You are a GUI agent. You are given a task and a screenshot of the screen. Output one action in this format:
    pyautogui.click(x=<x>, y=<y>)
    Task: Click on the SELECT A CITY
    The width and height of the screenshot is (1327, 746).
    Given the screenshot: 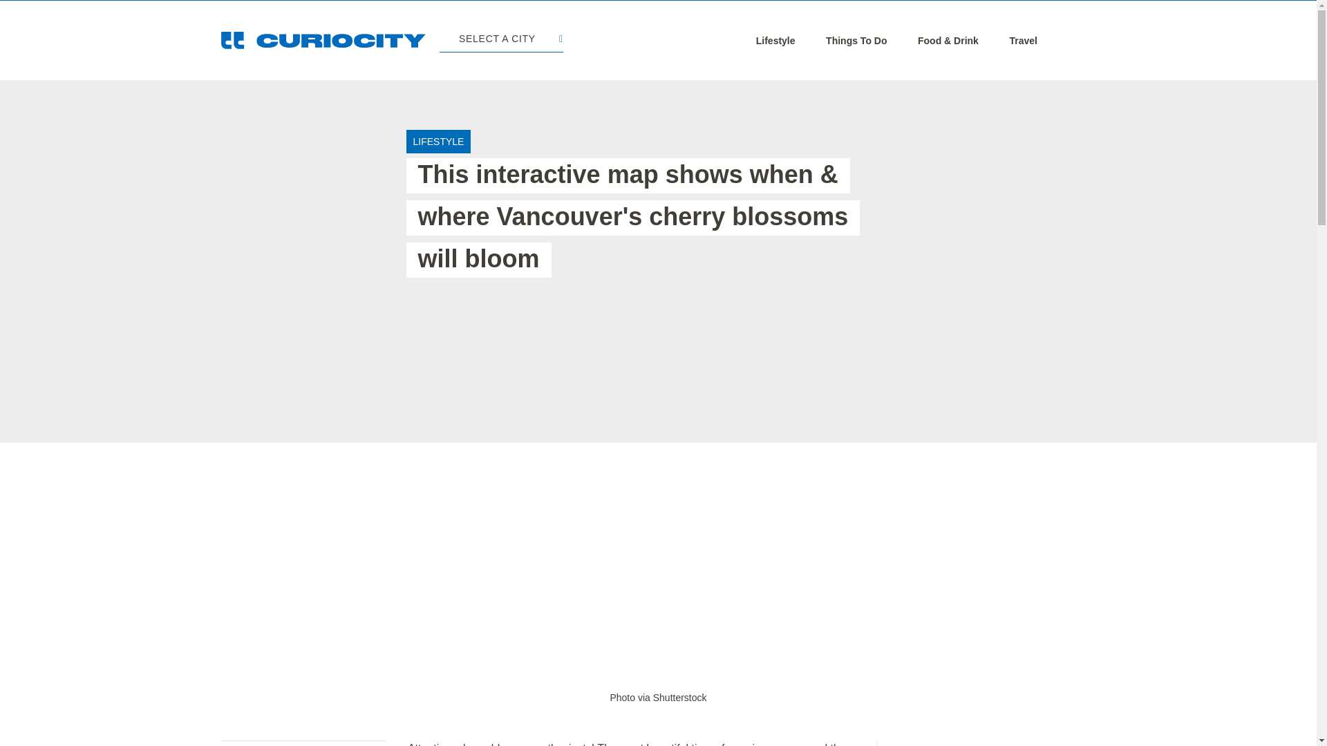 What is the action you would take?
    pyautogui.click(x=500, y=40)
    